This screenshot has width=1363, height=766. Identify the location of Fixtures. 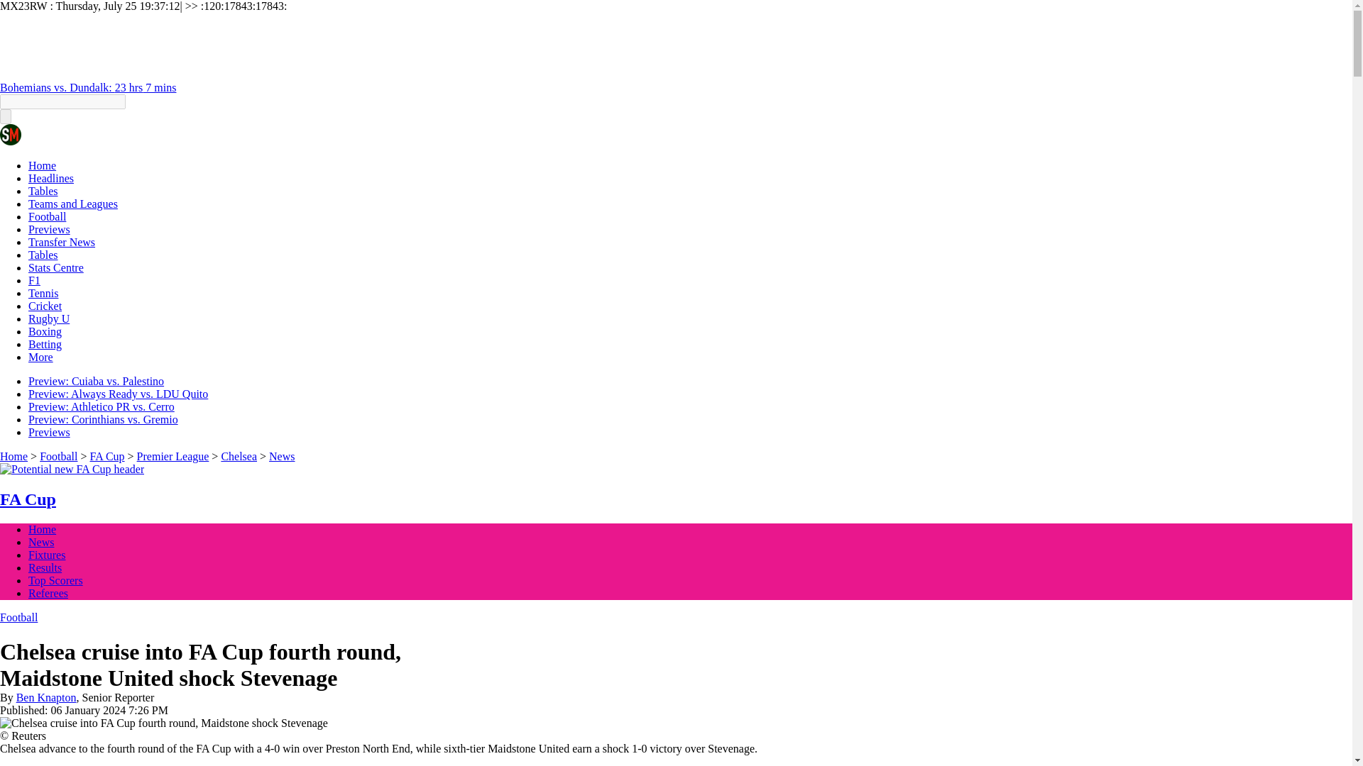
(47, 555).